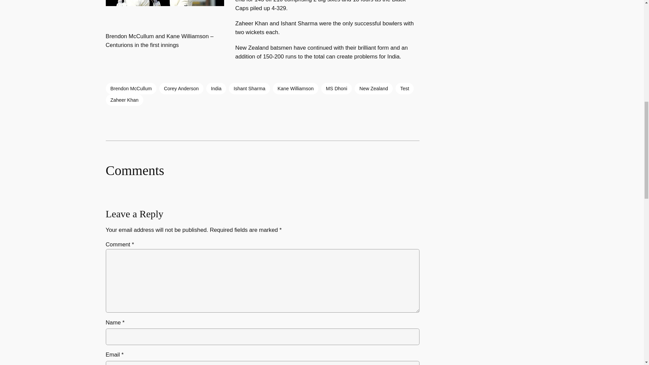  Describe the element at coordinates (336, 89) in the screenshot. I see `MS Dhoni` at that location.